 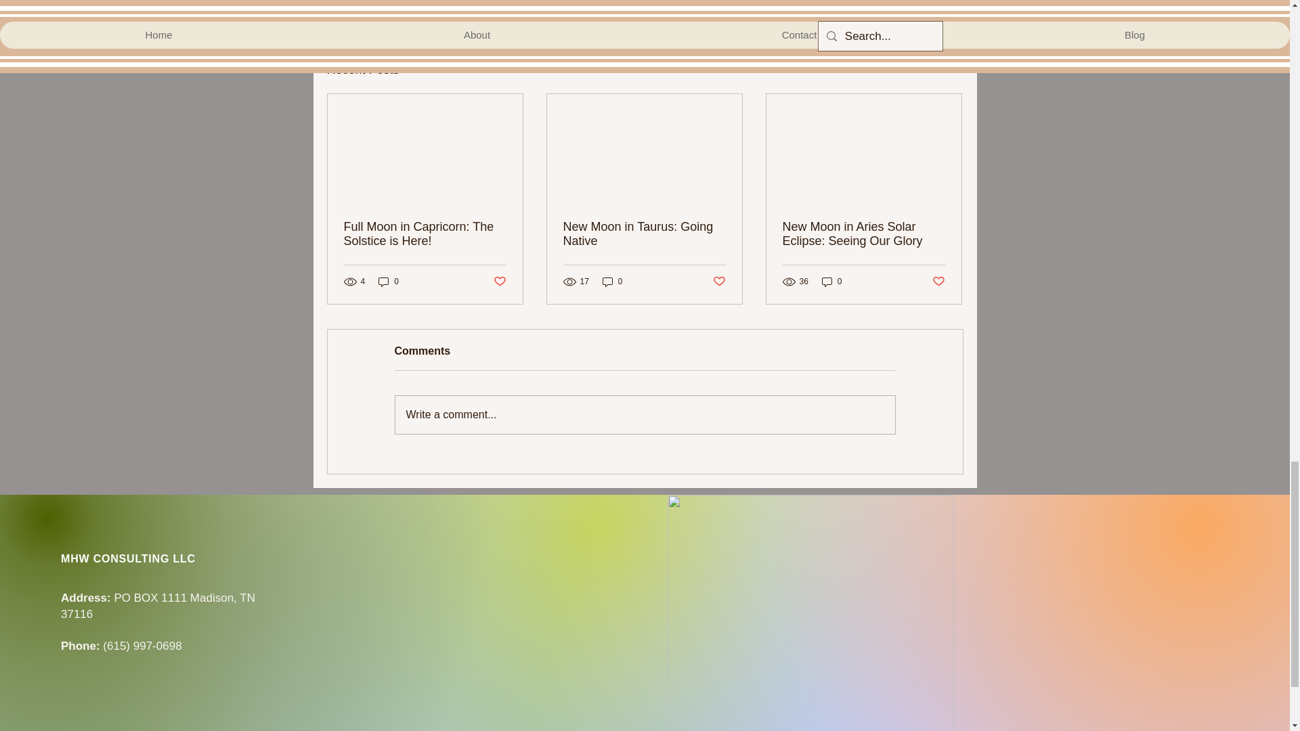 What do you see at coordinates (389, 282) in the screenshot?
I see `0` at bounding box center [389, 282].